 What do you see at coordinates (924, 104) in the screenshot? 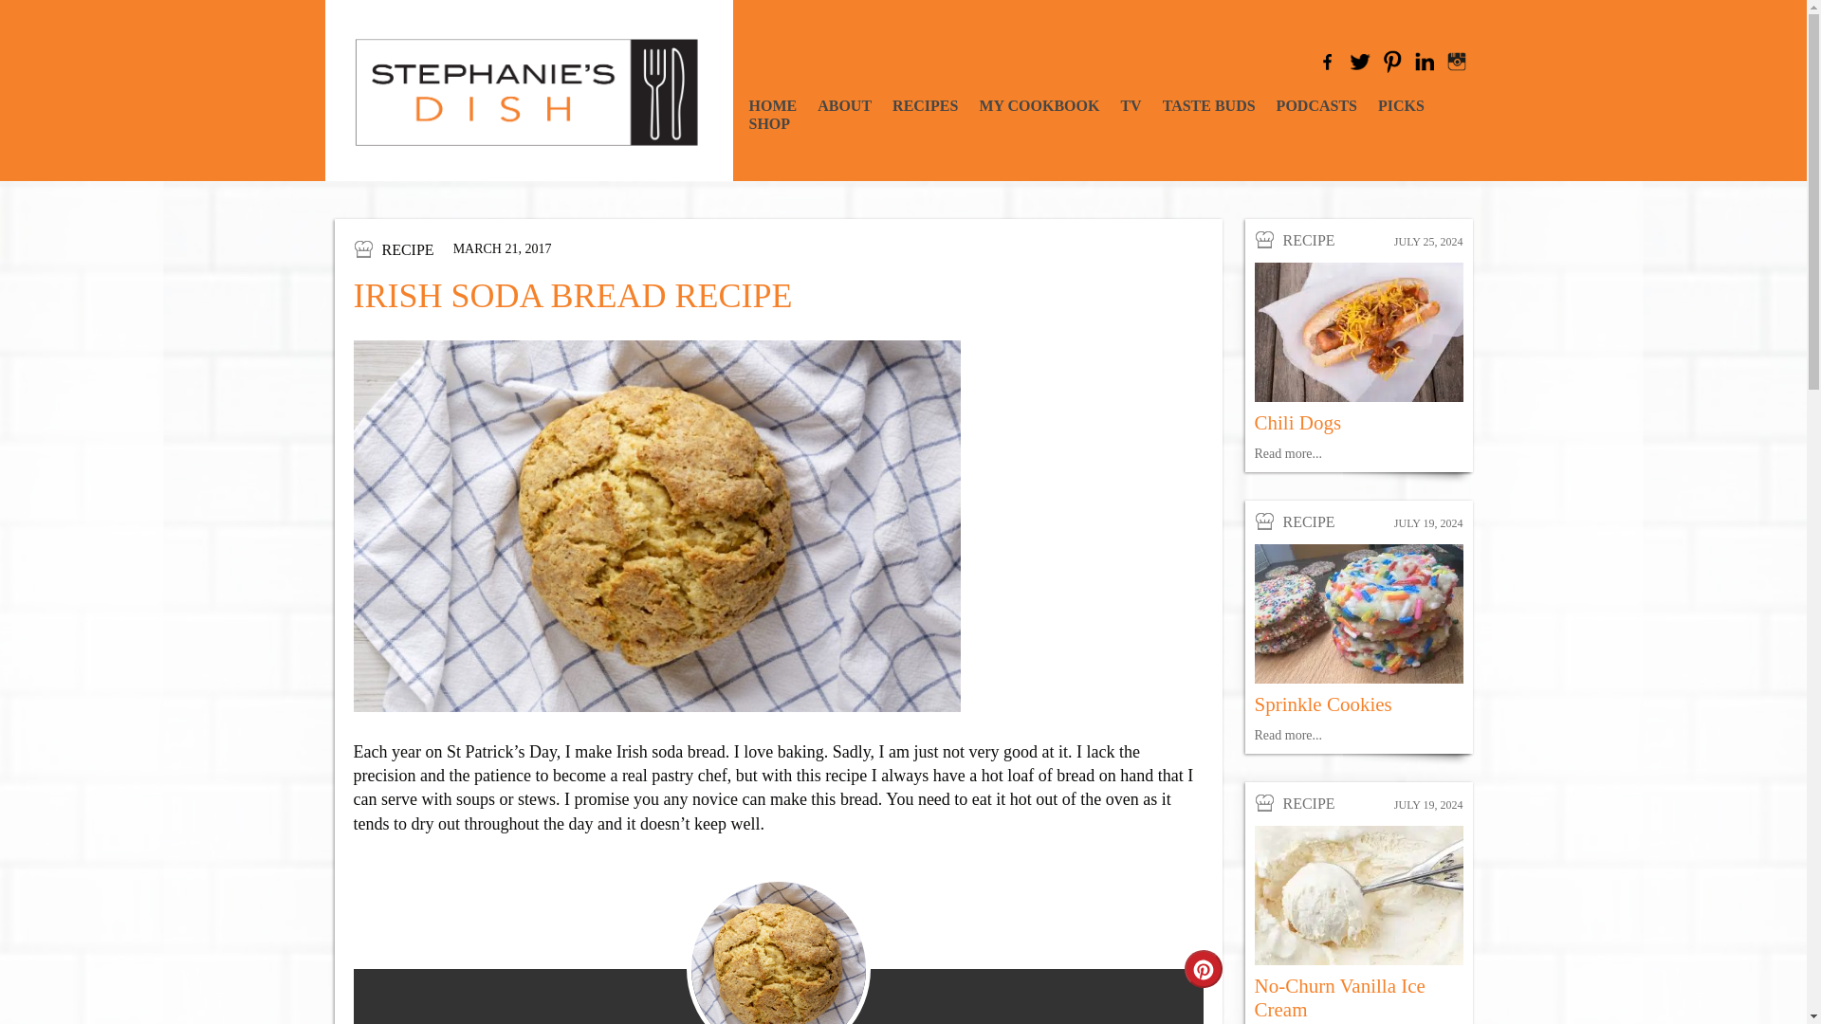
I see `RECIPES` at bounding box center [924, 104].